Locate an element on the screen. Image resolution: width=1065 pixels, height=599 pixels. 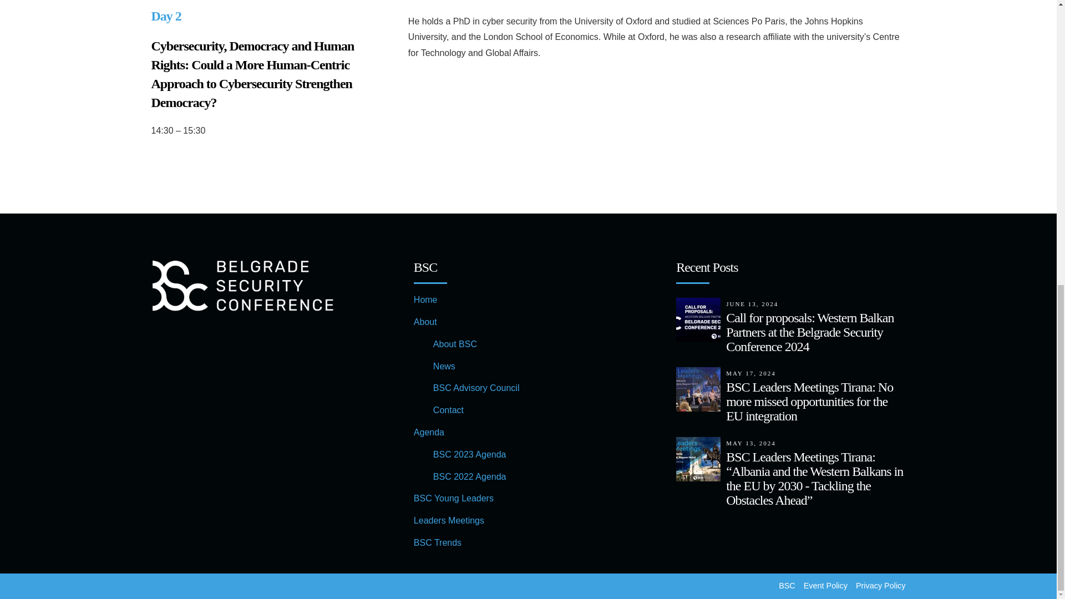
News is located at coordinates (444, 366).